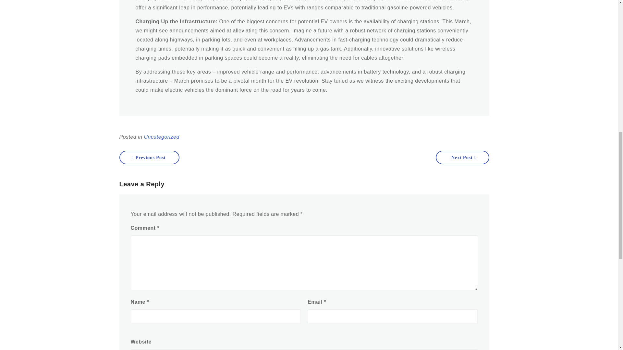 This screenshot has height=350, width=623. I want to click on Uncategorized, so click(162, 137).